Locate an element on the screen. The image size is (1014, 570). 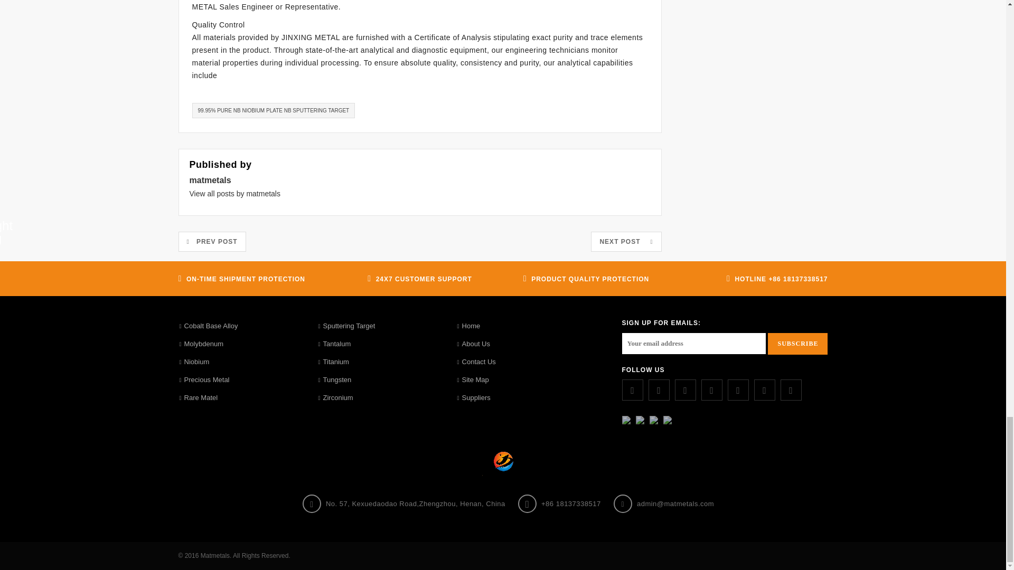
Cobalt Base Alloy is located at coordinates (209, 326).